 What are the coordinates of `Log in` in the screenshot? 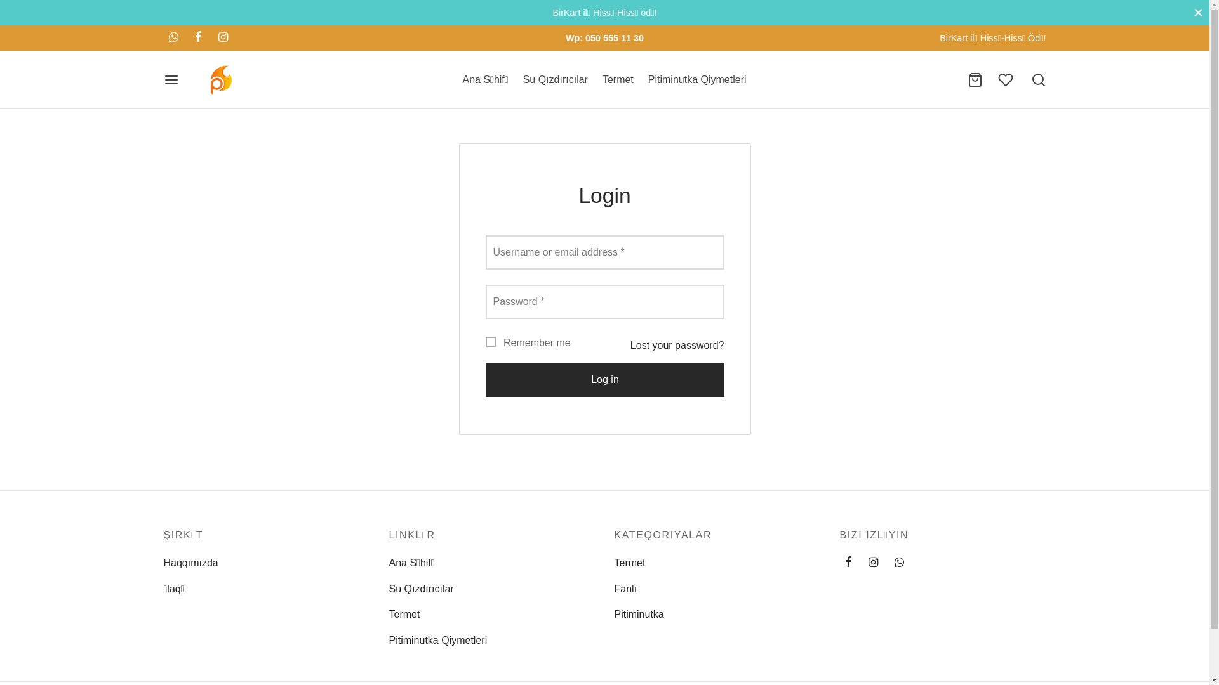 It's located at (604, 380).